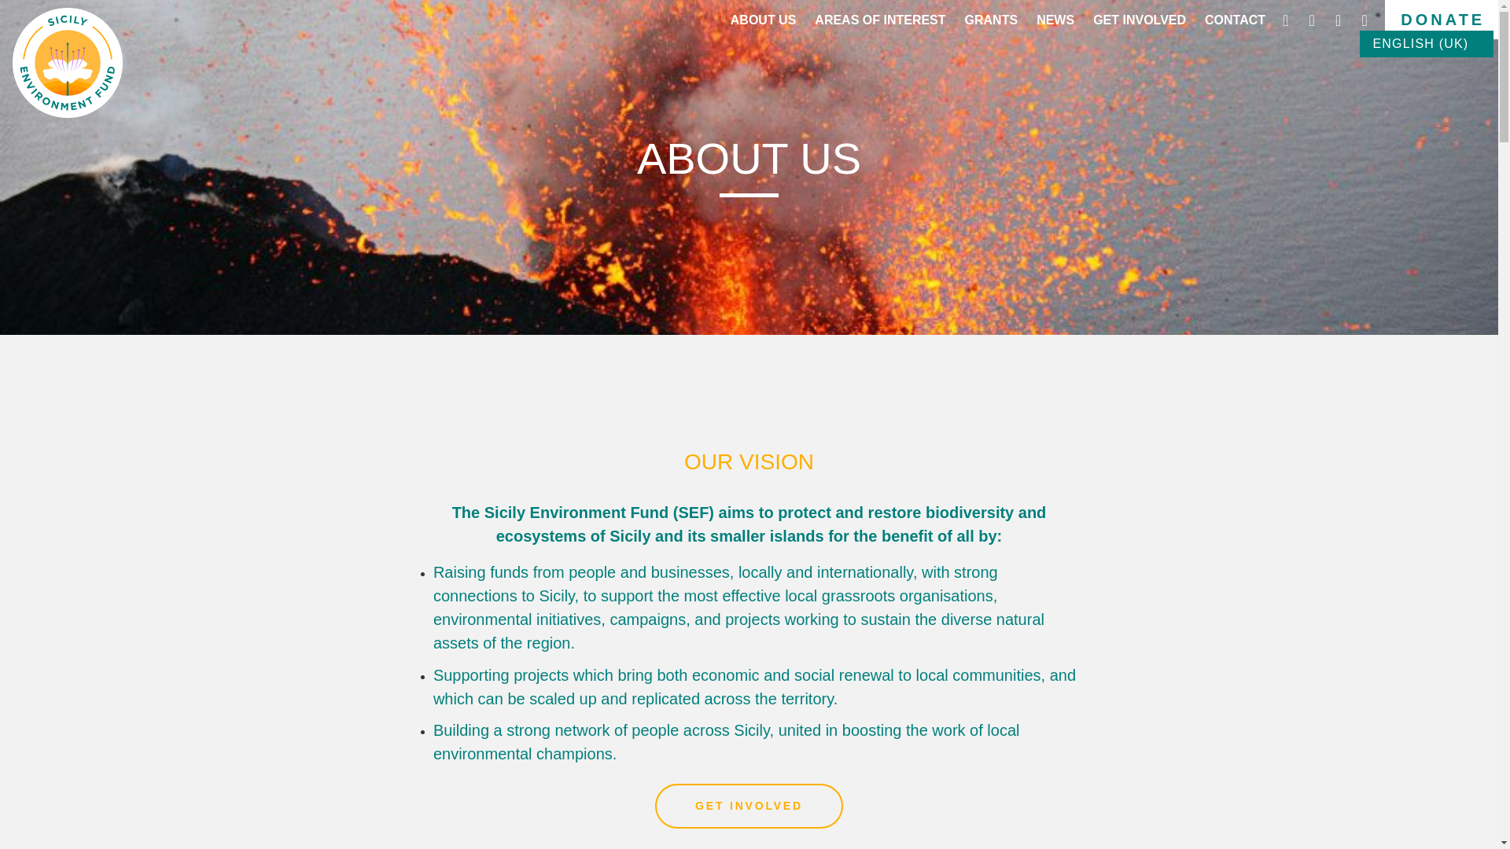 This screenshot has width=1510, height=849. What do you see at coordinates (1364, 20) in the screenshot?
I see `linkedin` at bounding box center [1364, 20].